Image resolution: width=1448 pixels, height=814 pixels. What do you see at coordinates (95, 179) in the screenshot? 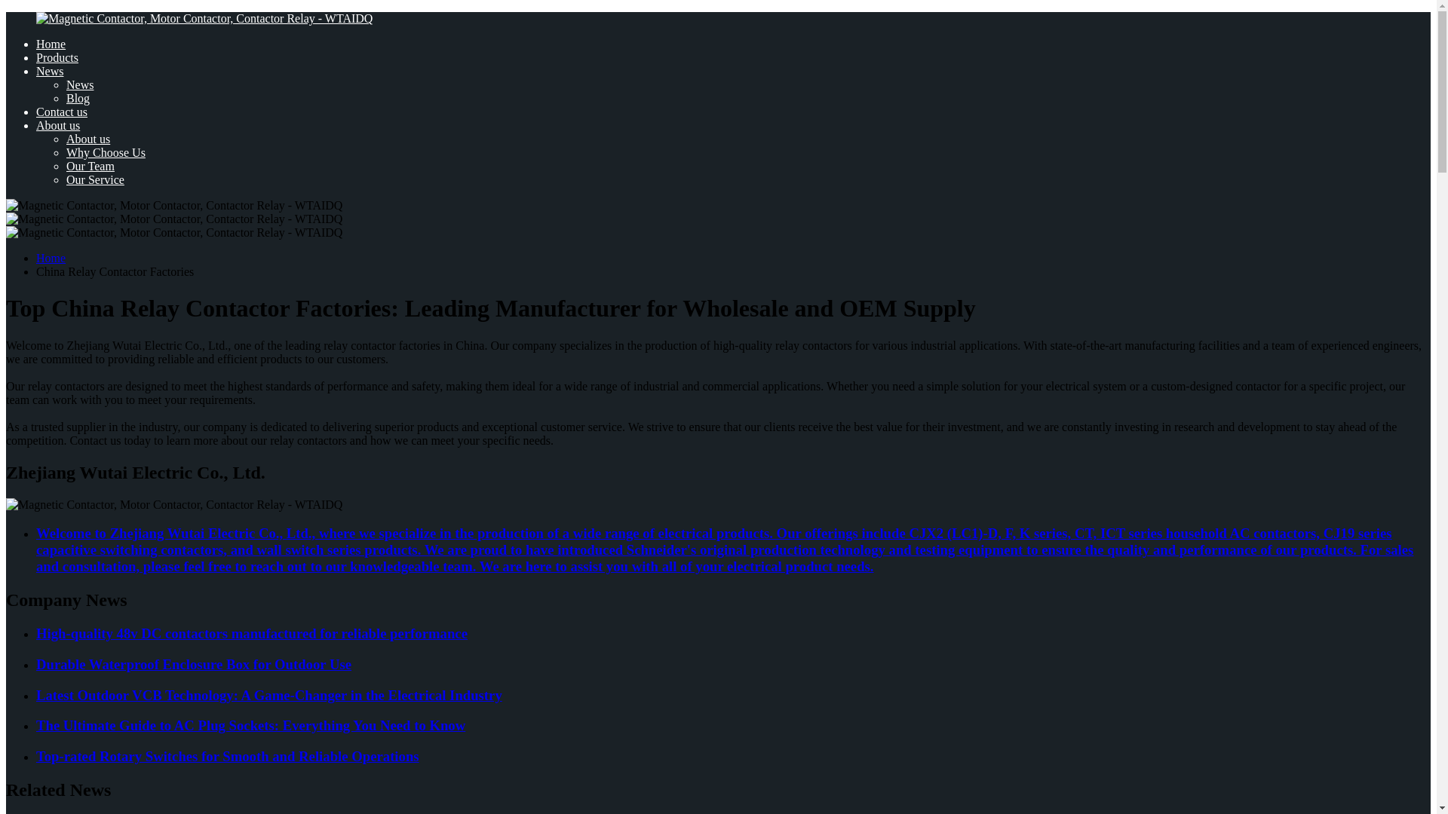
I see `Our Service` at bounding box center [95, 179].